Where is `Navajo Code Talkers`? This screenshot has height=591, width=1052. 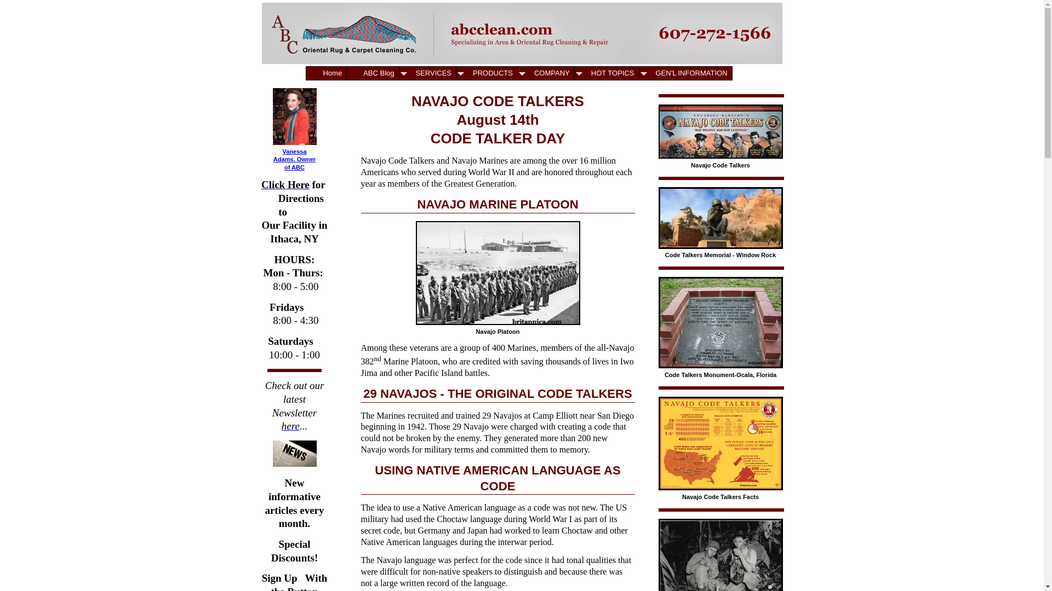
Navajo Code Talkers is located at coordinates (720, 555).